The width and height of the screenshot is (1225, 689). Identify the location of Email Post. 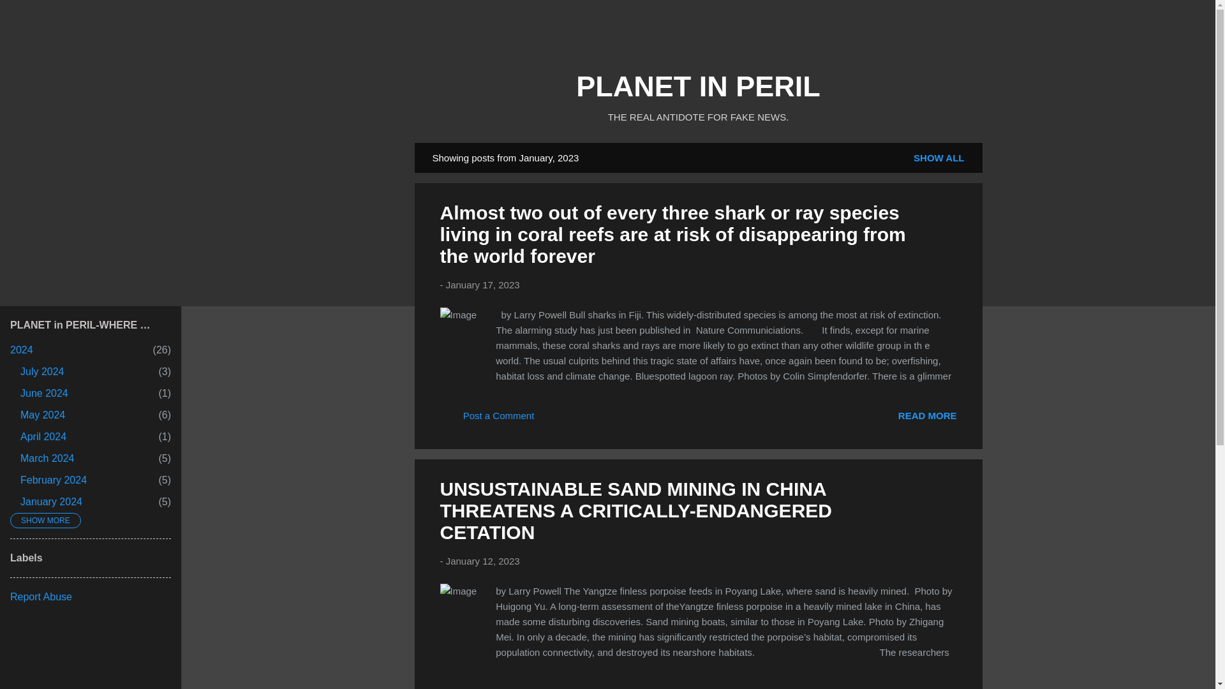
(554, 420).